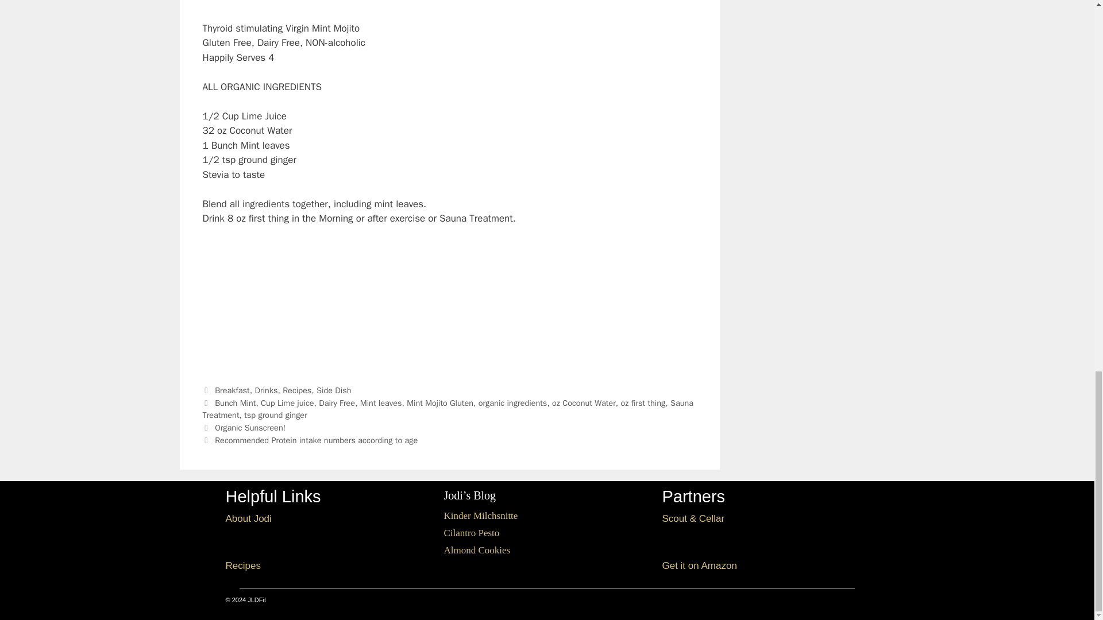 The width and height of the screenshot is (1103, 620). What do you see at coordinates (440, 403) in the screenshot?
I see `Mint Mojito Gluten` at bounding box center [440, 403].